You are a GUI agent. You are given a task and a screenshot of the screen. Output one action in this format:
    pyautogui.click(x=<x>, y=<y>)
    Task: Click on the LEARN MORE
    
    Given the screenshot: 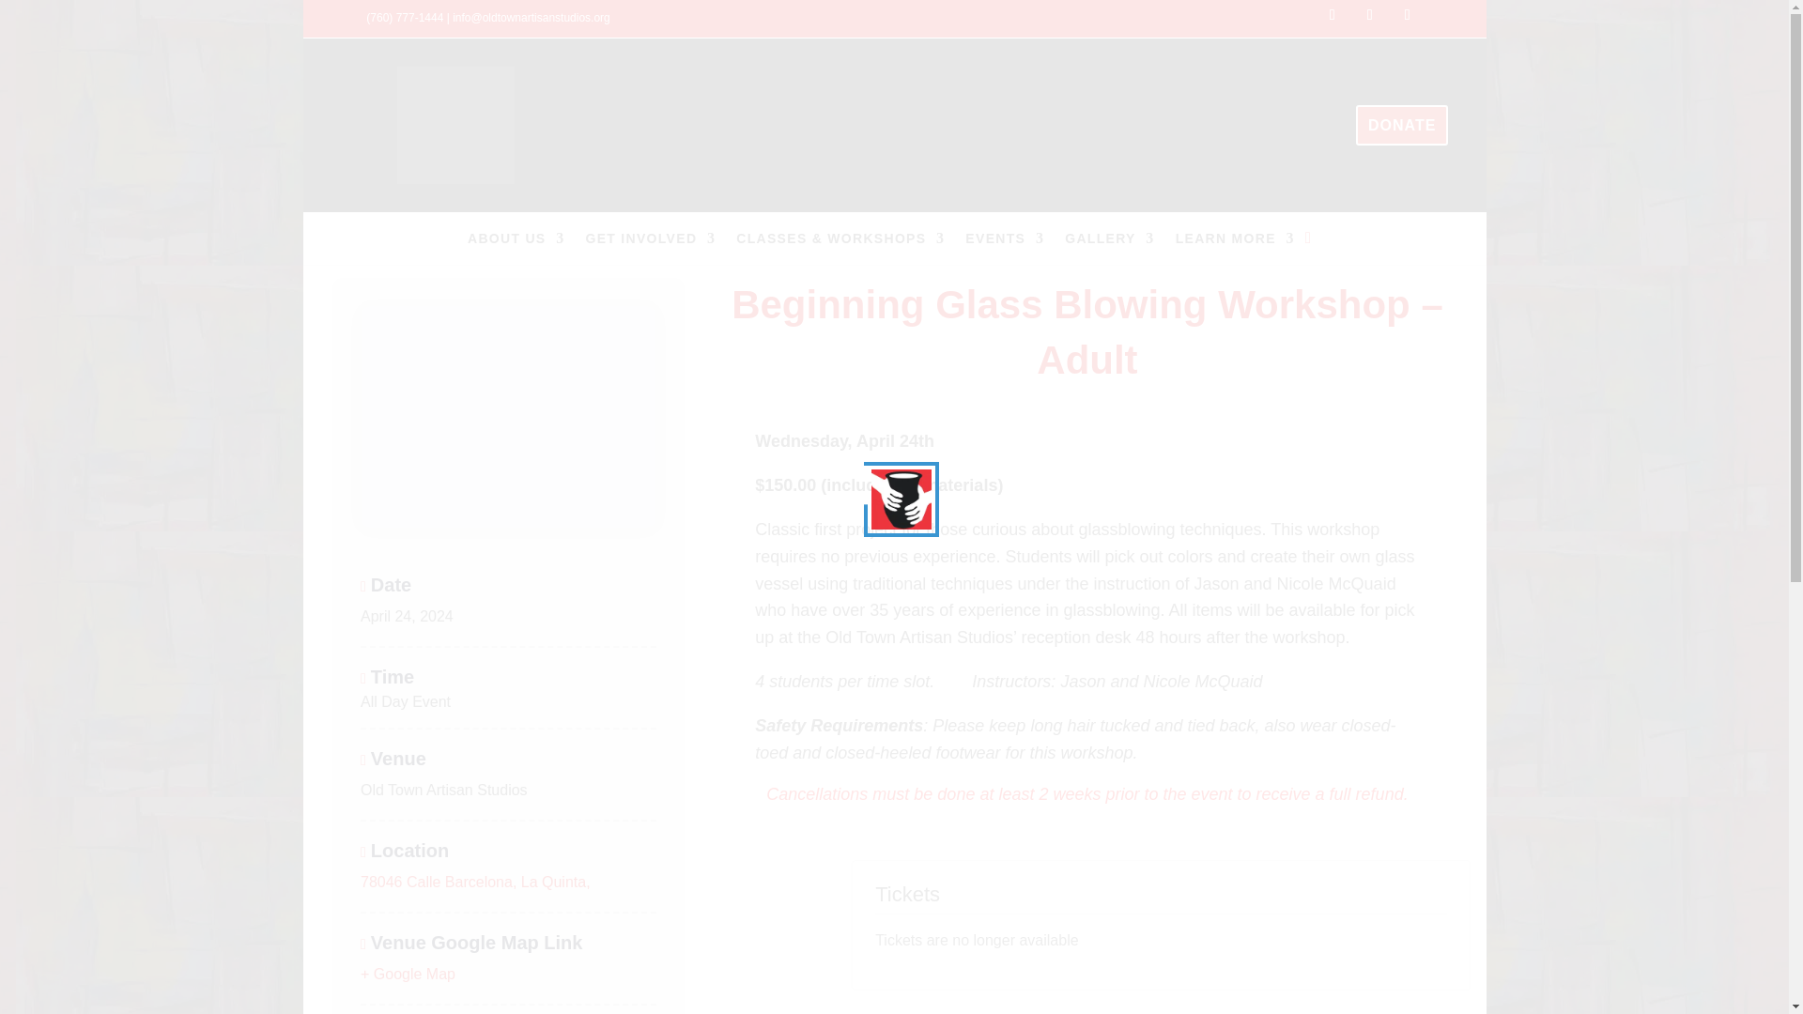 What is the action you would take?
    pyautogui.click(x=1234, y=242)
    